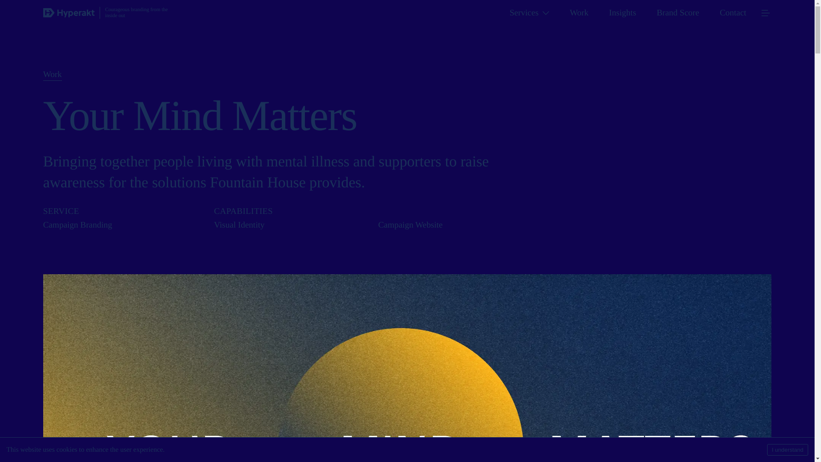 This screenshot has height=462, width=821. What do you see at coordinates (68, 13) in the screenshot?
I see `Hyperakt` at bounding box center [68, 13].